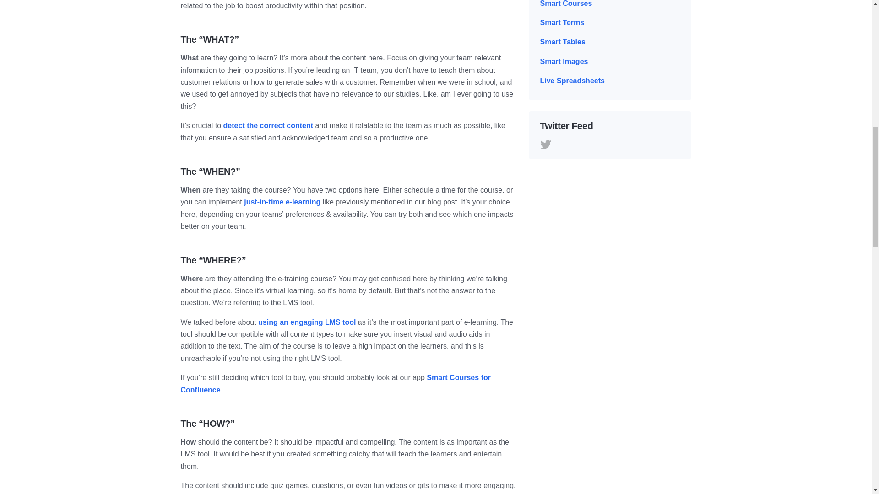 The width and height of the screenshot is (879, 494). I want to click on Smart Courses for Confluence, so click(335, 383).